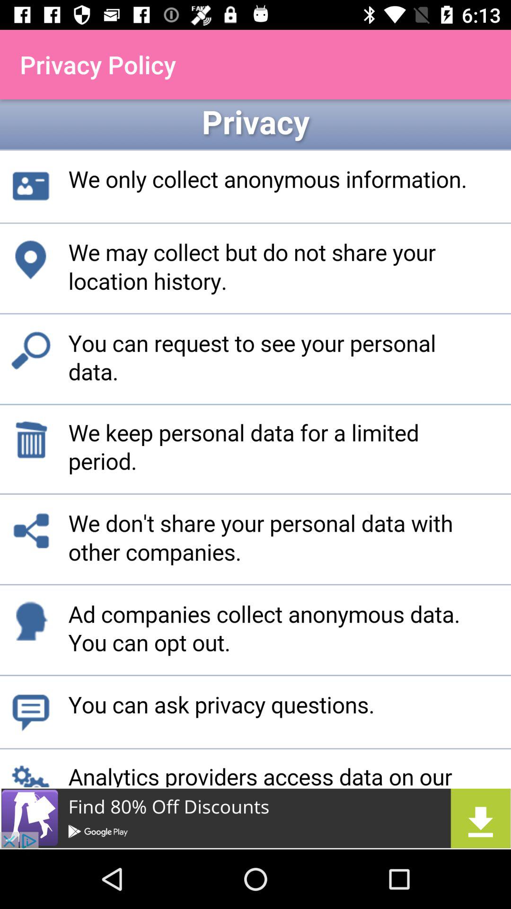 The image size is (511, 909). I want to click on open advertisement, so click(255, 818).